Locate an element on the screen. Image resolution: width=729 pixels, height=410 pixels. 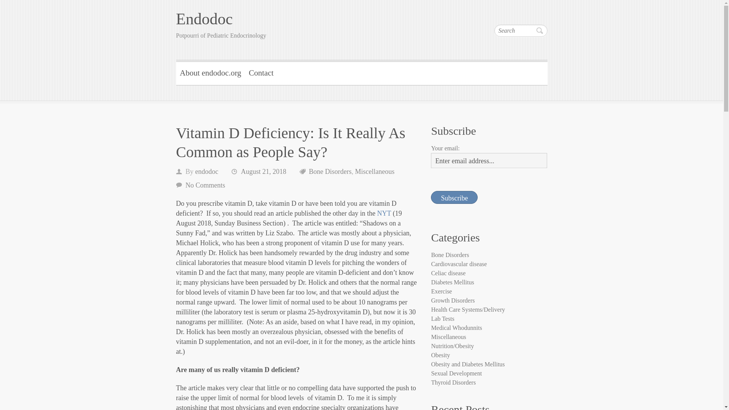
Bone Disorders is located at coordinates (450, 255).